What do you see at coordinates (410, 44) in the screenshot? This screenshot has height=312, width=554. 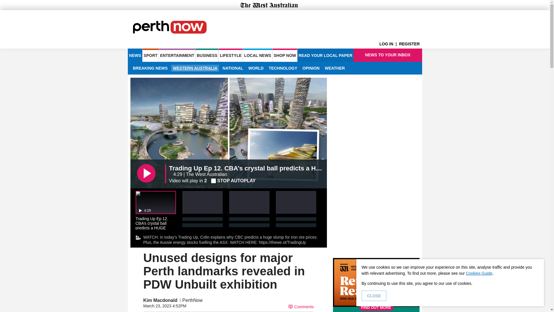 I see `REGISTER` at bounding box center [410, 44].